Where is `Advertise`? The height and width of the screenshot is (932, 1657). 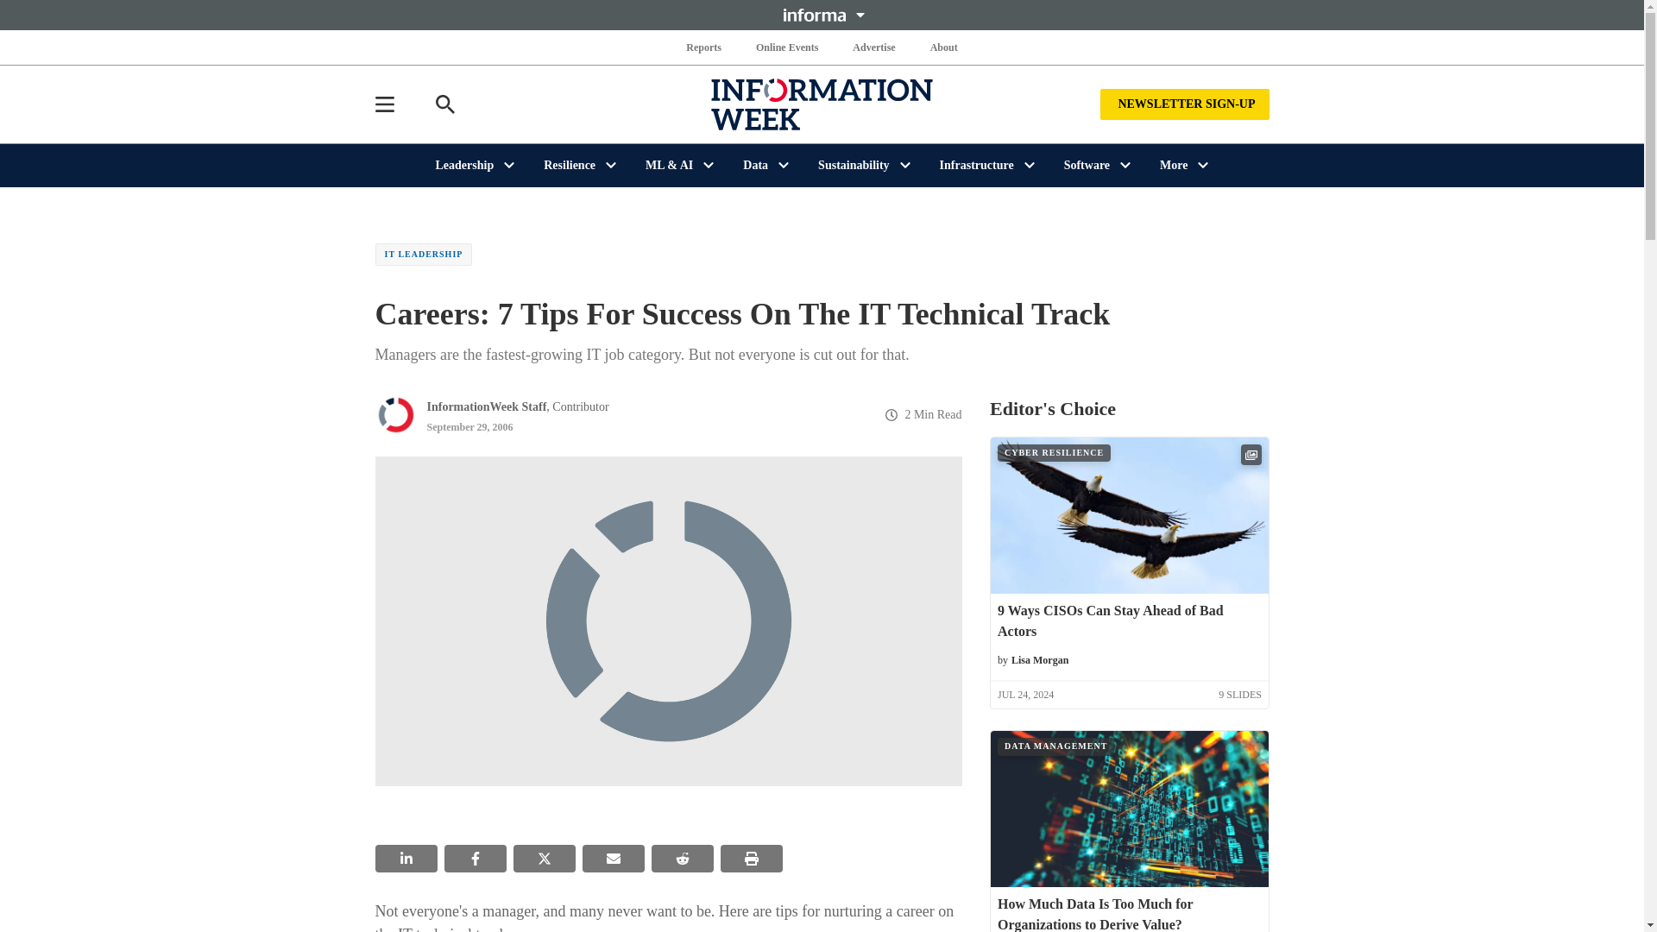 Advertise is located at coordinates (873, 47).